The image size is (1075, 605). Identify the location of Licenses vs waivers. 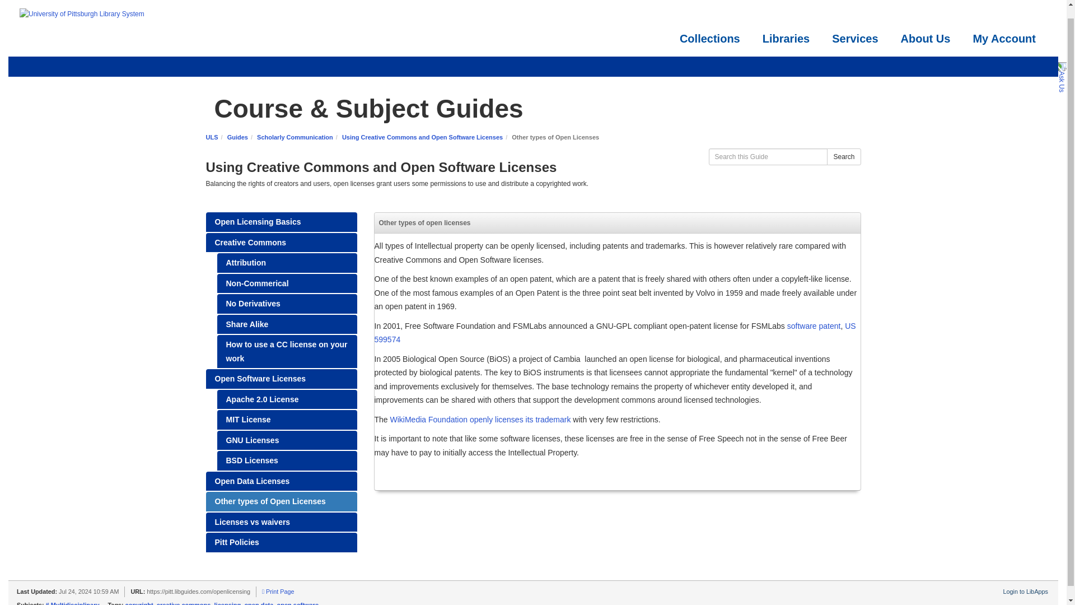
(281, 522).